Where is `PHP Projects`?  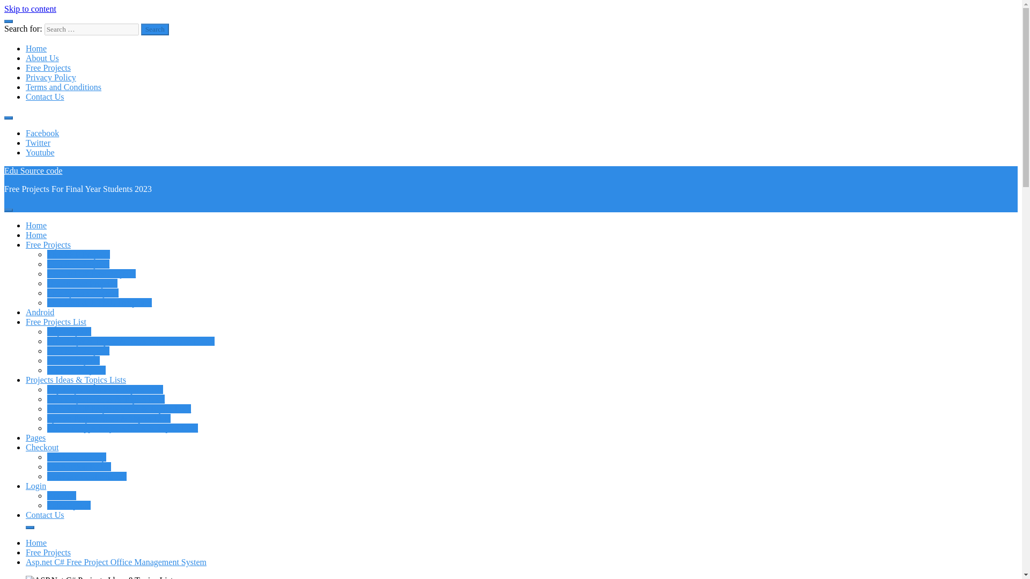
PHP Projects is located at coordinates (131, 341).